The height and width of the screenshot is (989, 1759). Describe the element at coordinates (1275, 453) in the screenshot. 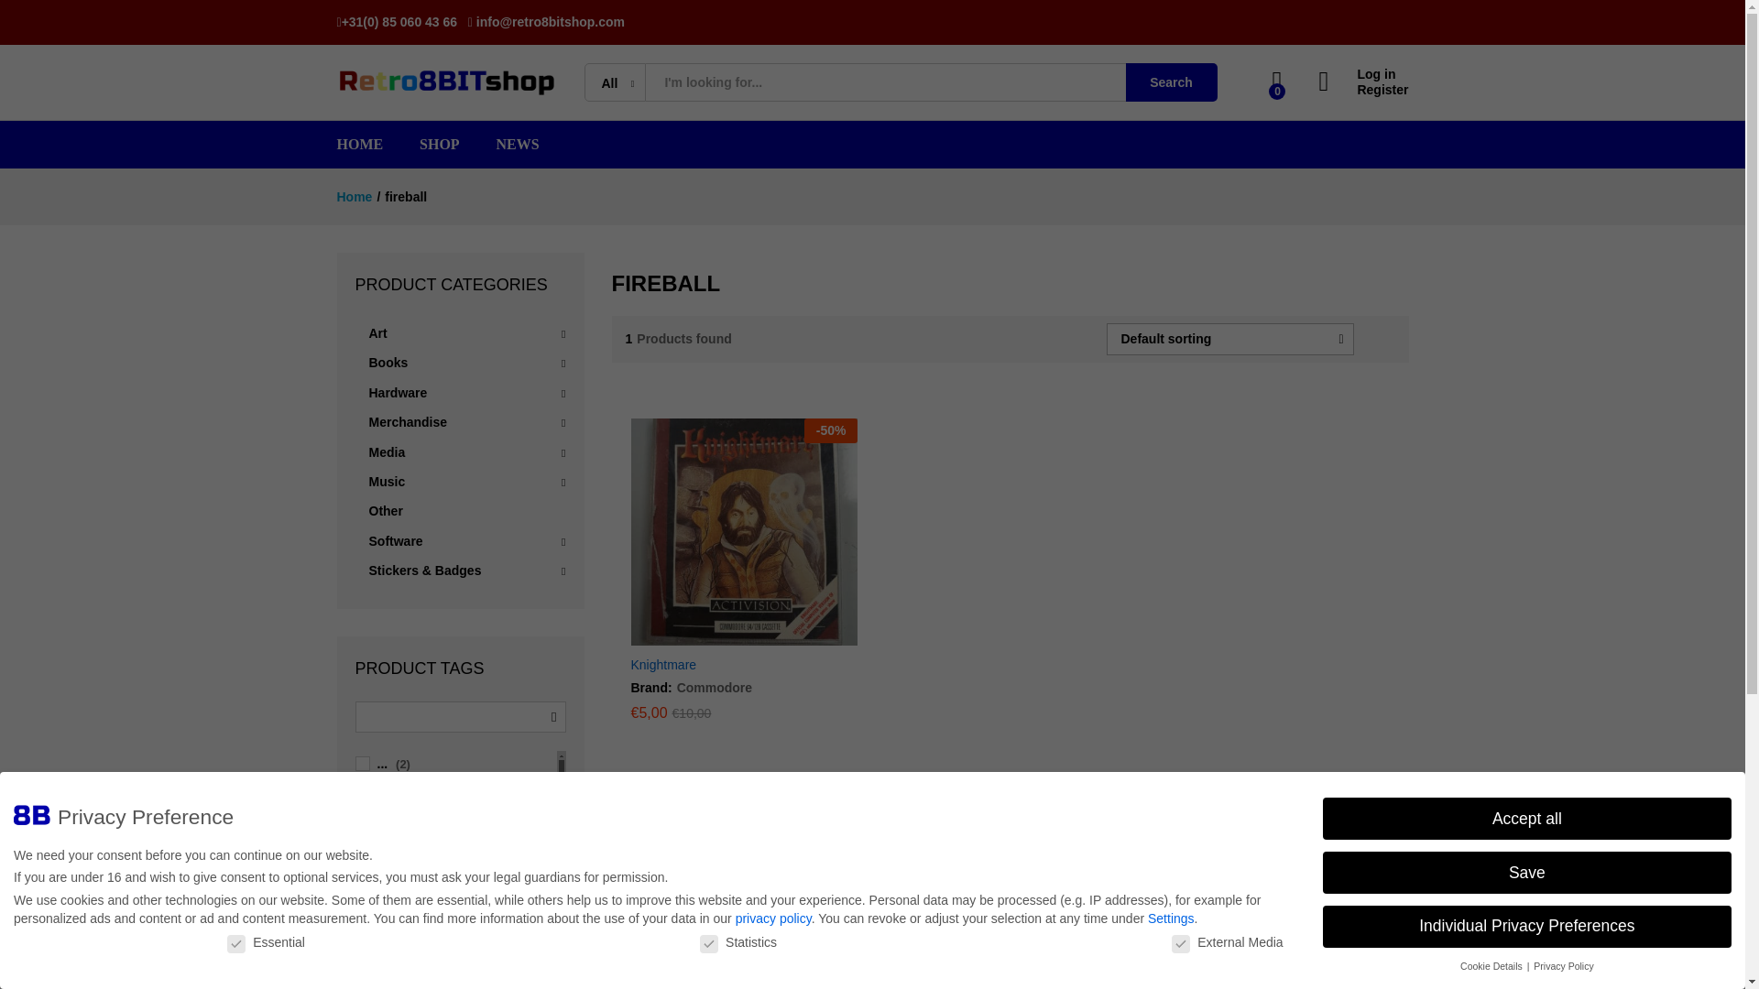

I see `Default sorting` at that location.